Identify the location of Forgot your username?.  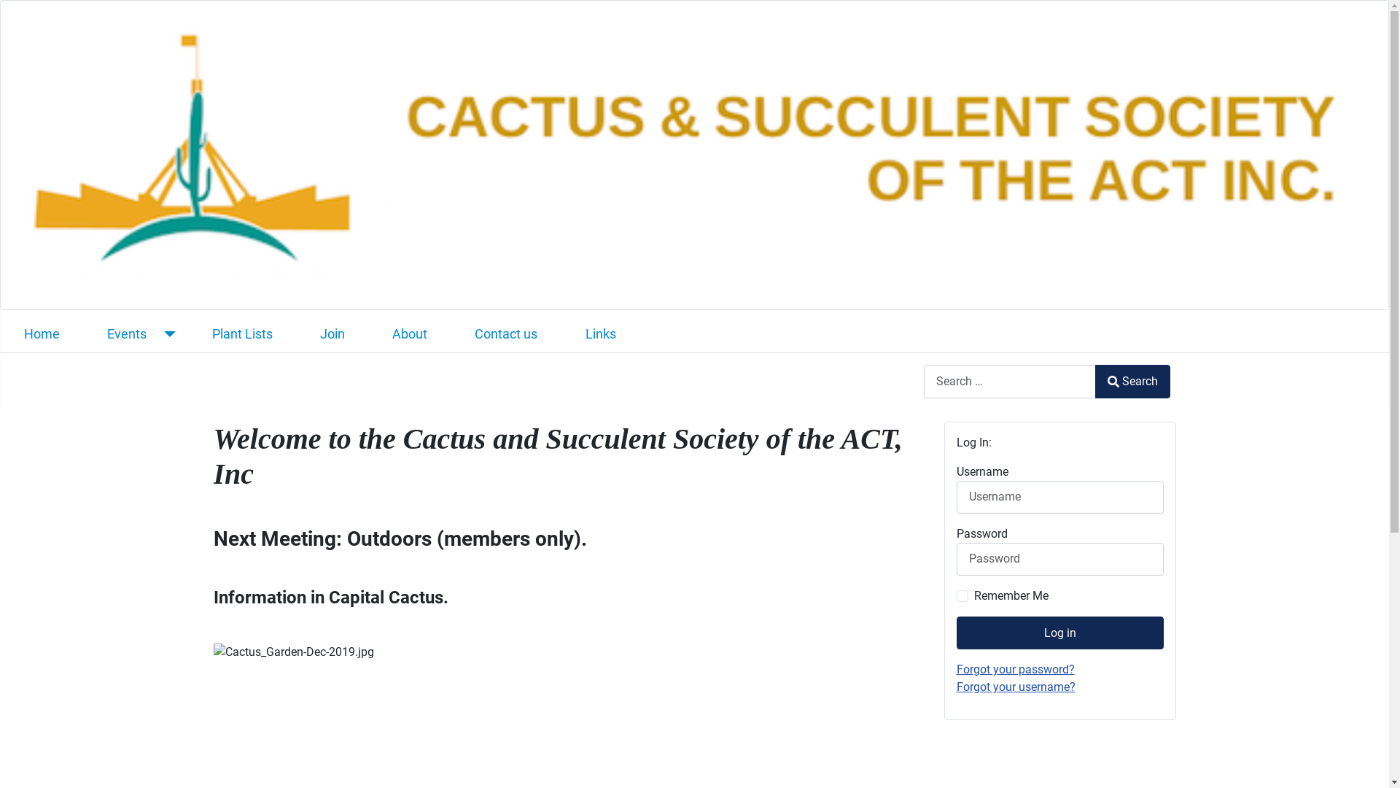
(1016, 687).